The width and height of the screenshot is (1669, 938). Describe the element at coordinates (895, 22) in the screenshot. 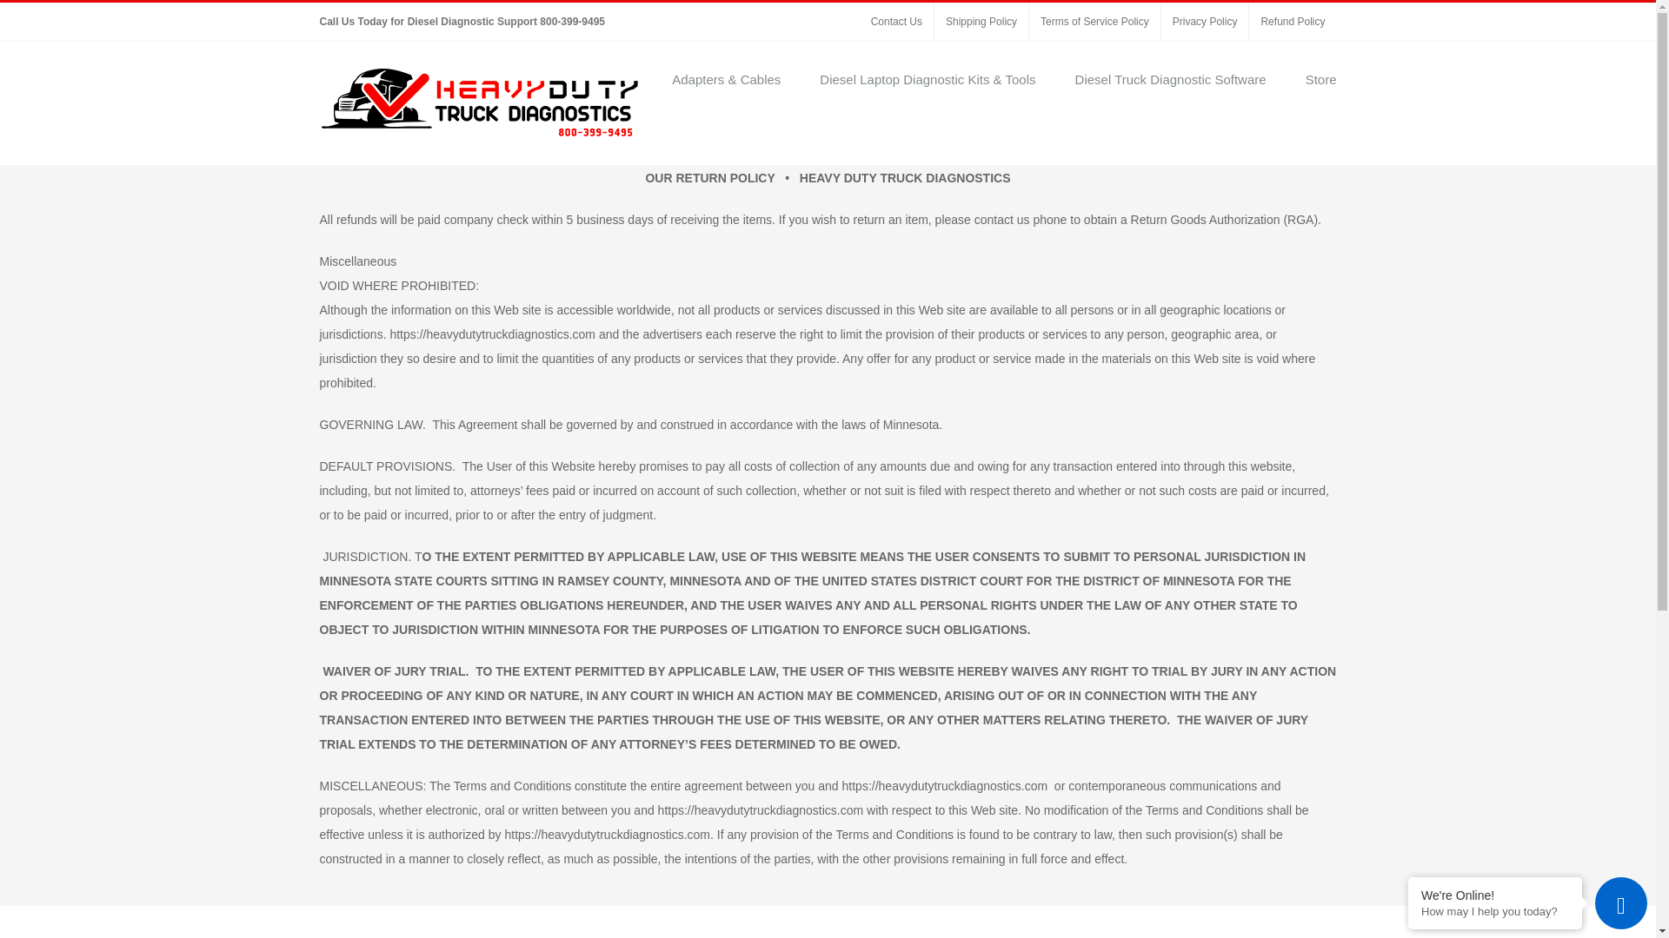

I see `Contact Us` at that location.